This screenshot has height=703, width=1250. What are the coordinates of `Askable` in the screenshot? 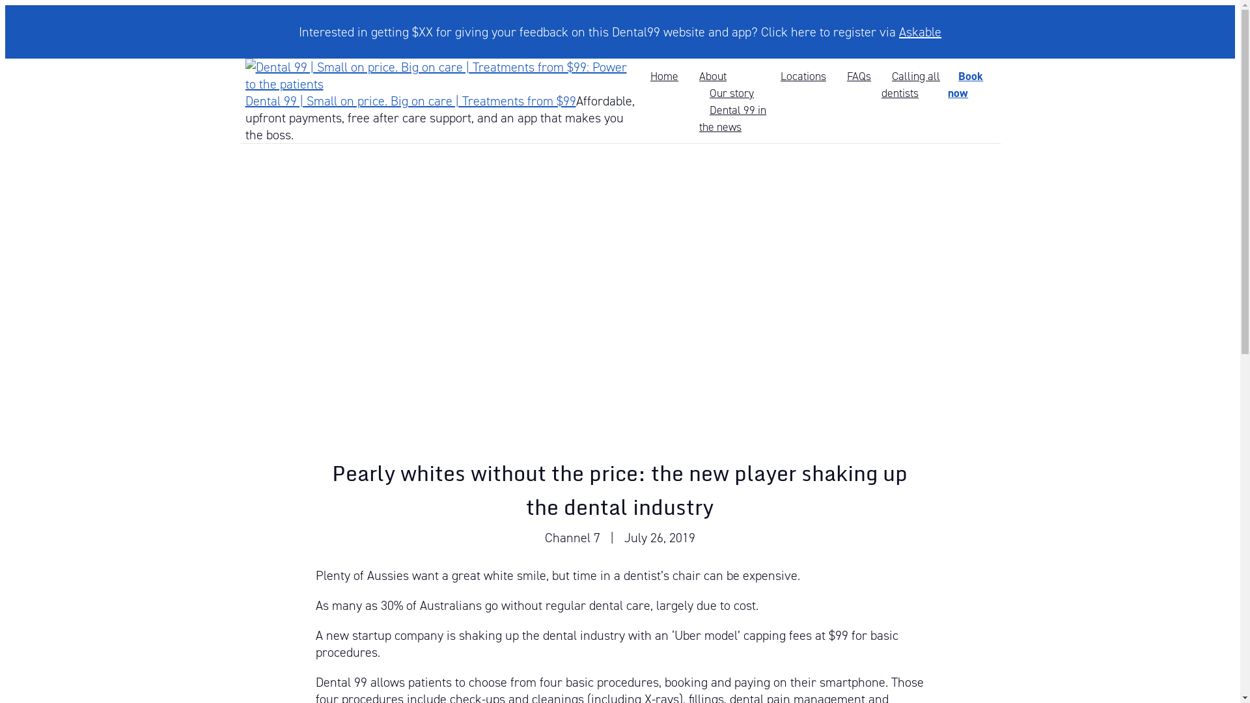 It's located at (921, 32).